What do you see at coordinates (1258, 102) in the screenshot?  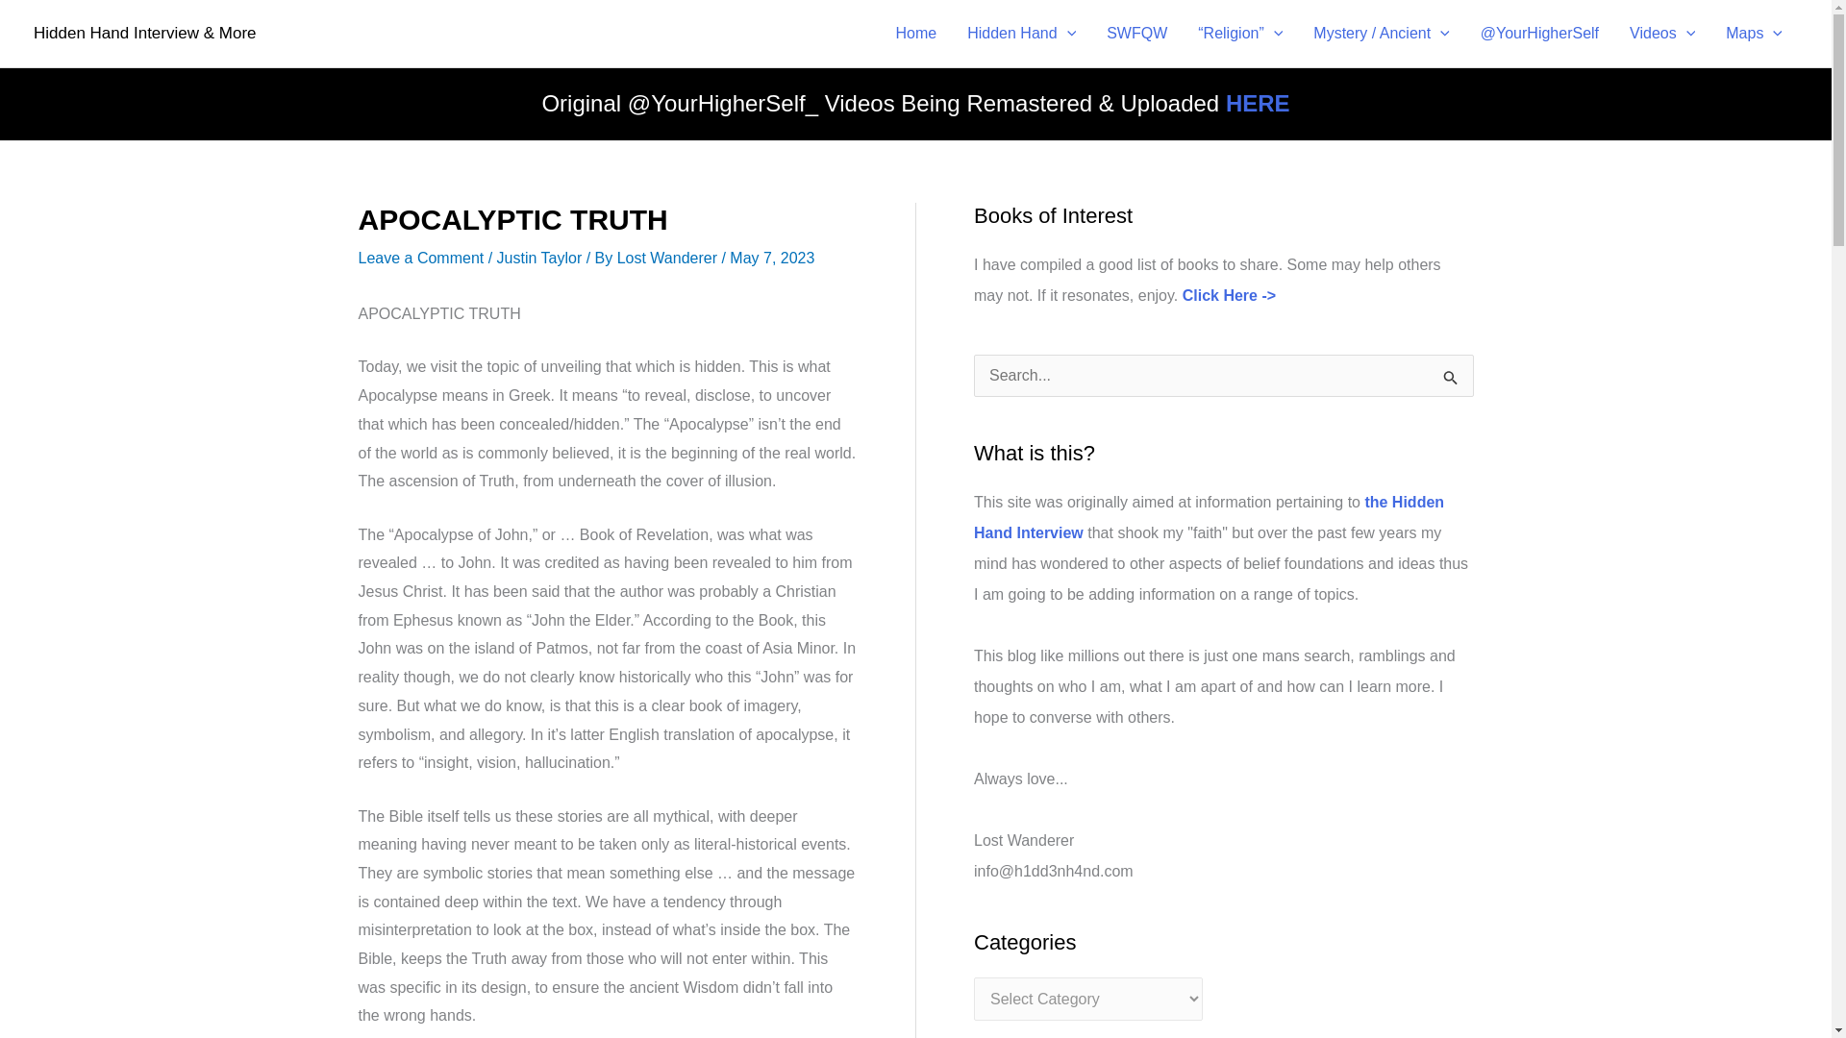 I see `New Youtube YourHigherSelf` at bounding box center [1258, 102].